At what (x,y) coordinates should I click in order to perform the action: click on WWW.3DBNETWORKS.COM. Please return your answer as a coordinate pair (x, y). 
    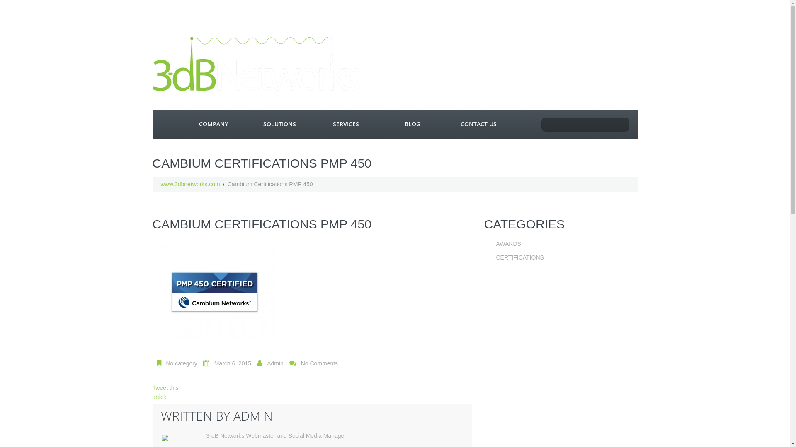
    Looking at the image, I should click on (166, 124).